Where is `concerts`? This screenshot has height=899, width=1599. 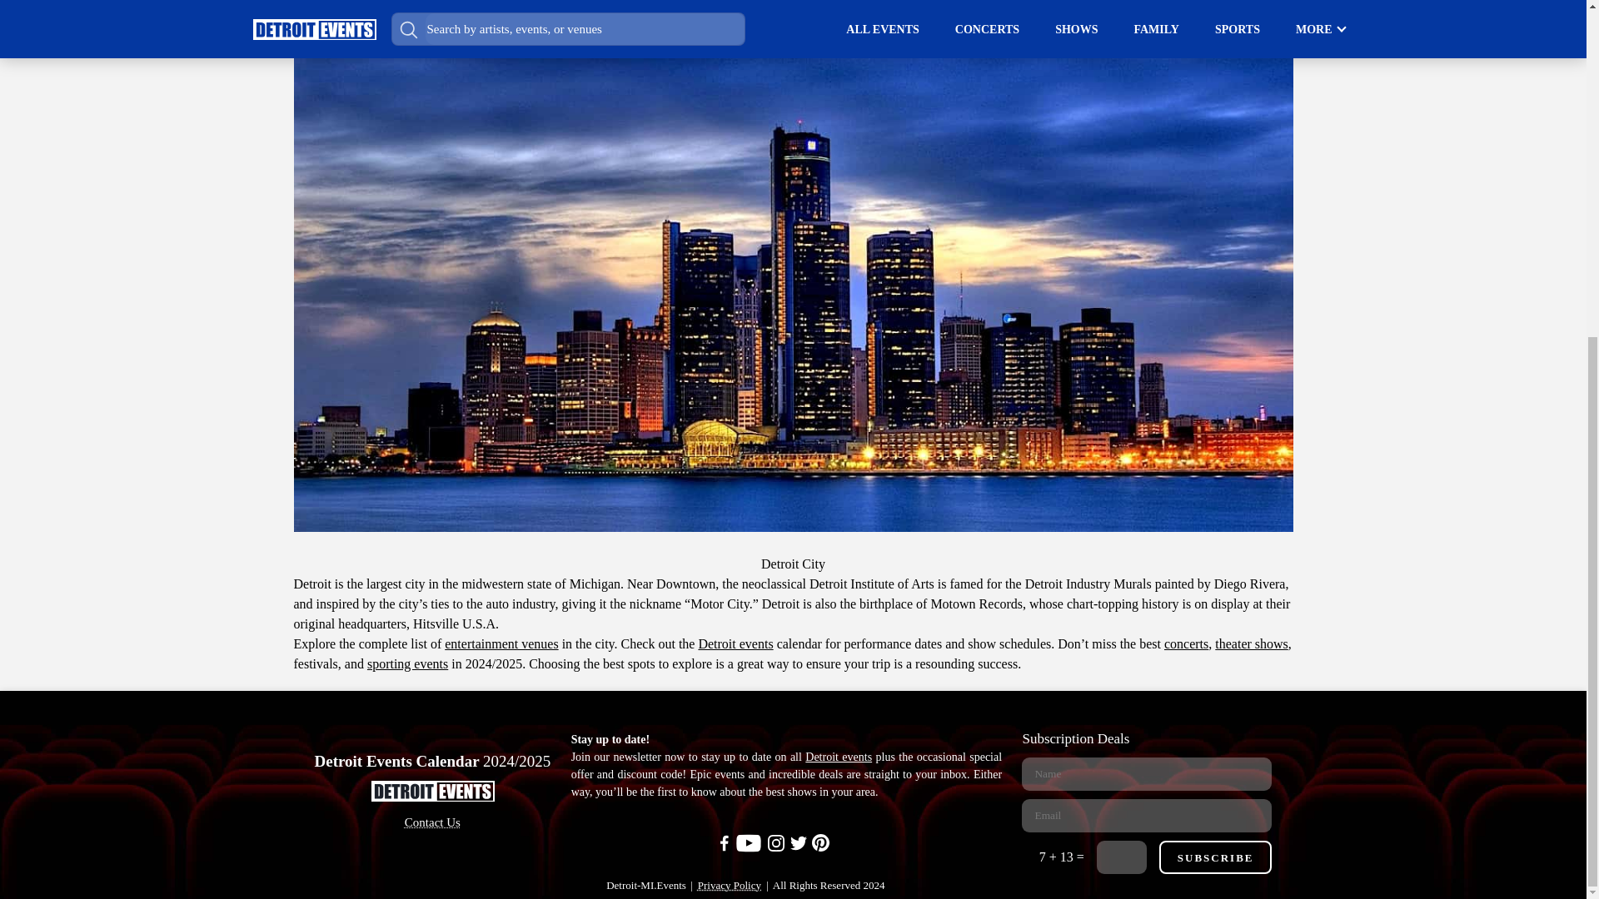 concerts is located at coordinates (1186, 643).